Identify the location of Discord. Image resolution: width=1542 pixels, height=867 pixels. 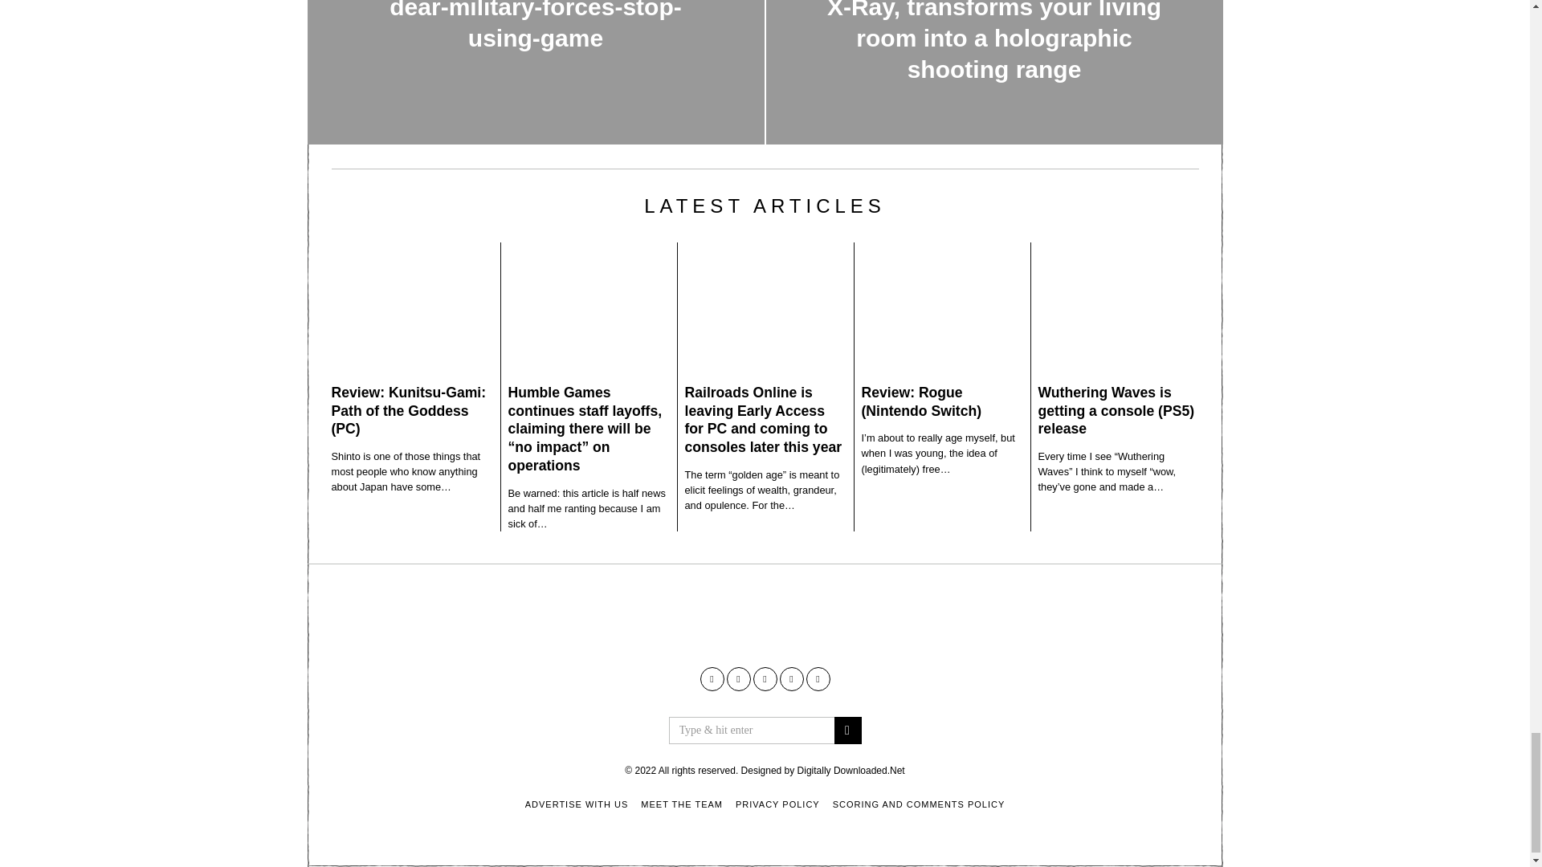
(818, 678).